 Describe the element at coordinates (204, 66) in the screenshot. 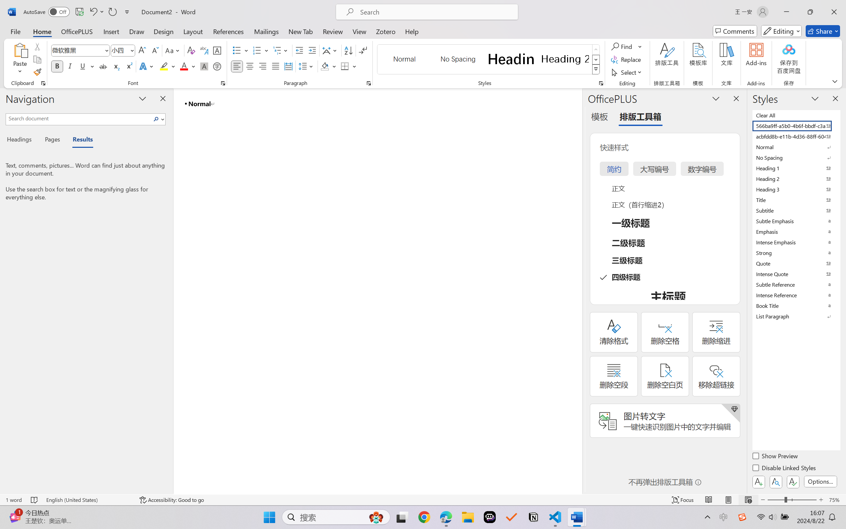

I see `Character Shading` at that location.